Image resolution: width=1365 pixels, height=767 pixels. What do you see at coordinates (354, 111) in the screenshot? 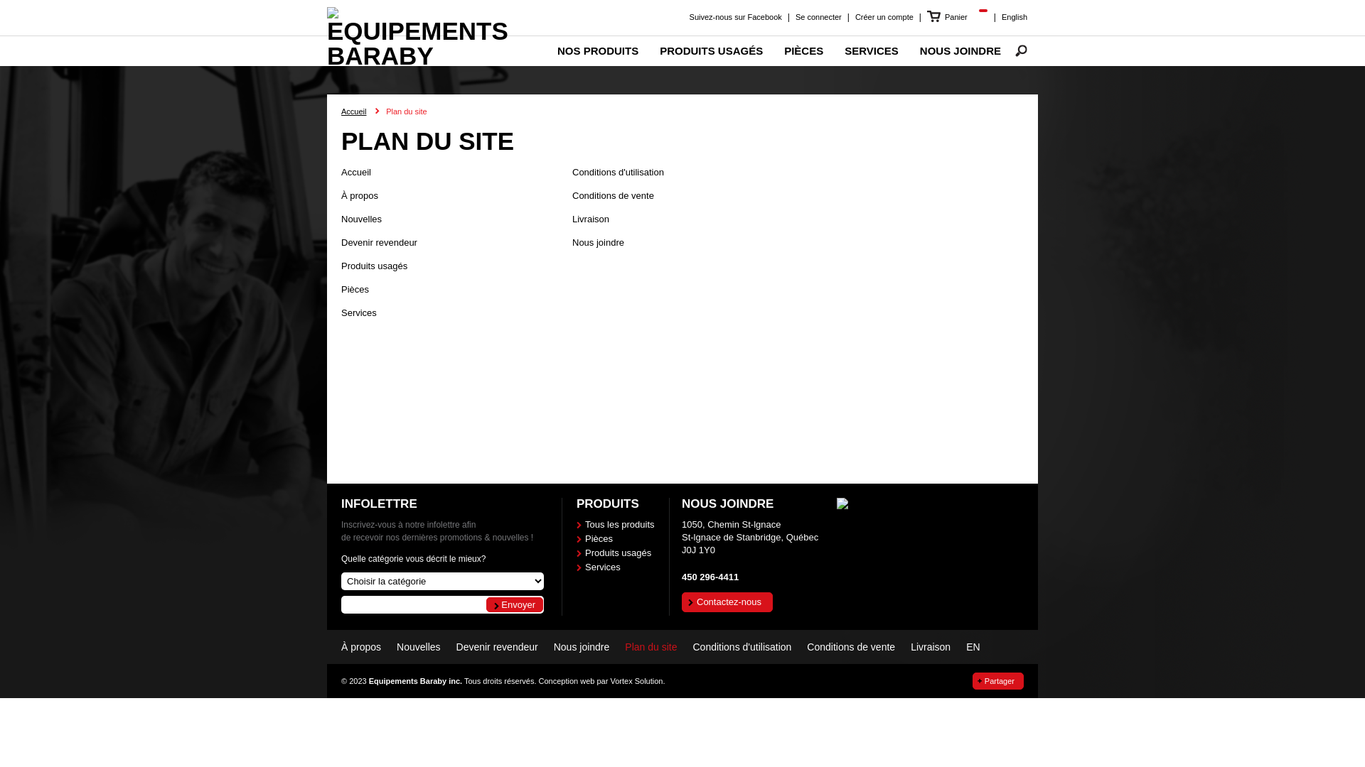
I see `Accueil` at bounding box center [354, 111].